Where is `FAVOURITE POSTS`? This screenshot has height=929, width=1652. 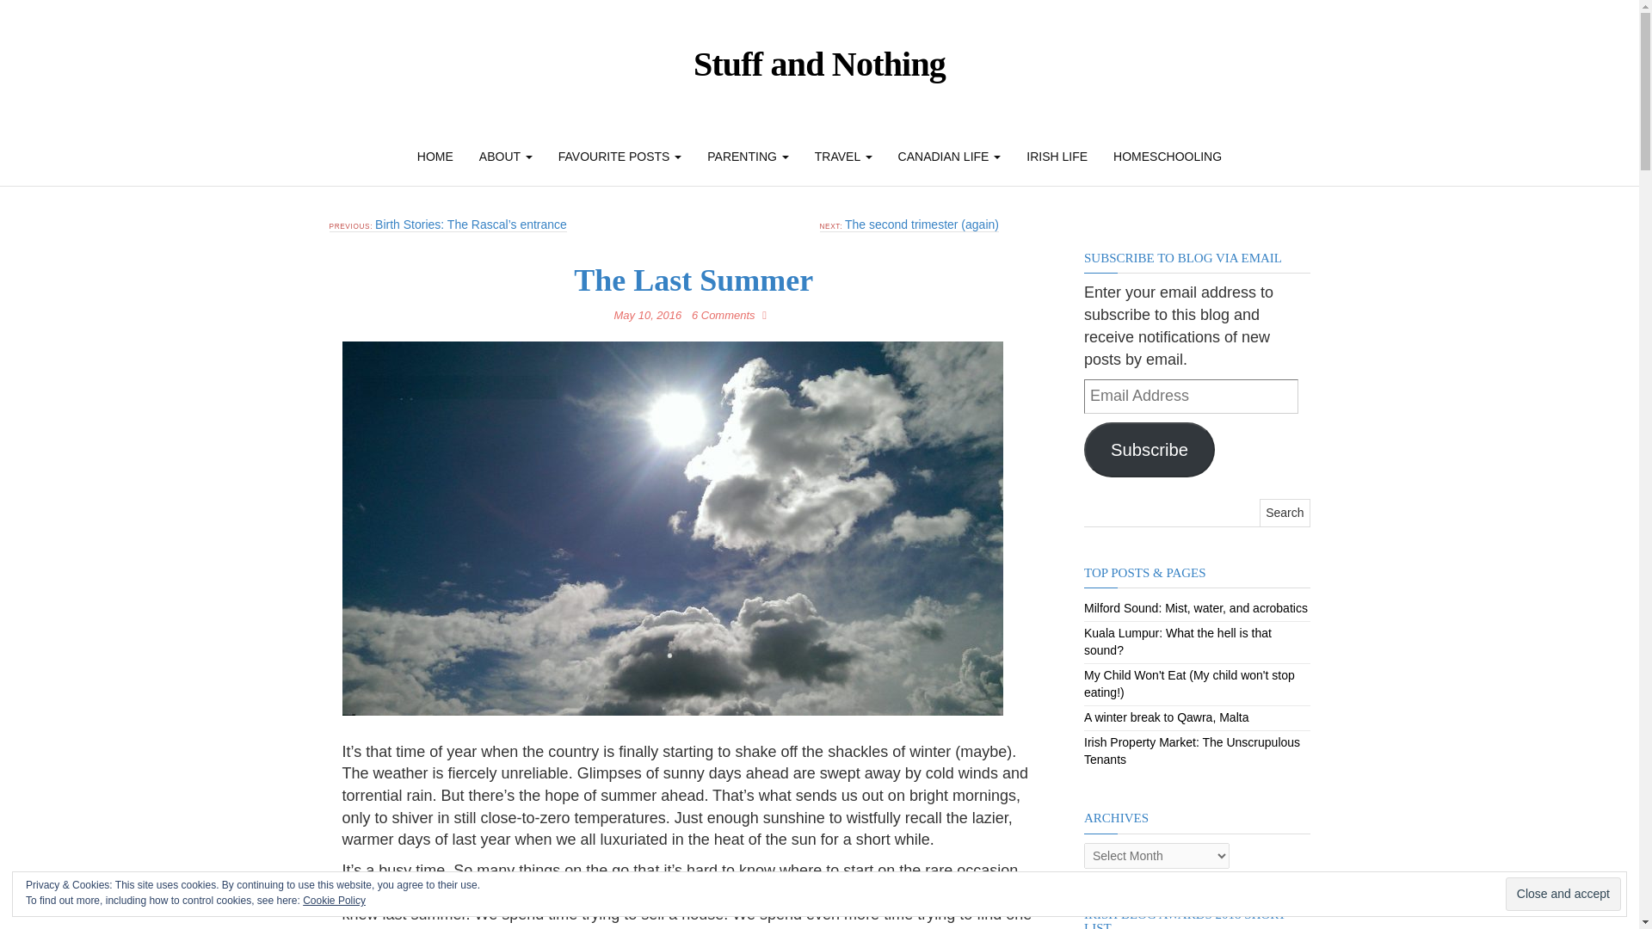 FAVOURITE POSTS is located at coordinates (619, 157).